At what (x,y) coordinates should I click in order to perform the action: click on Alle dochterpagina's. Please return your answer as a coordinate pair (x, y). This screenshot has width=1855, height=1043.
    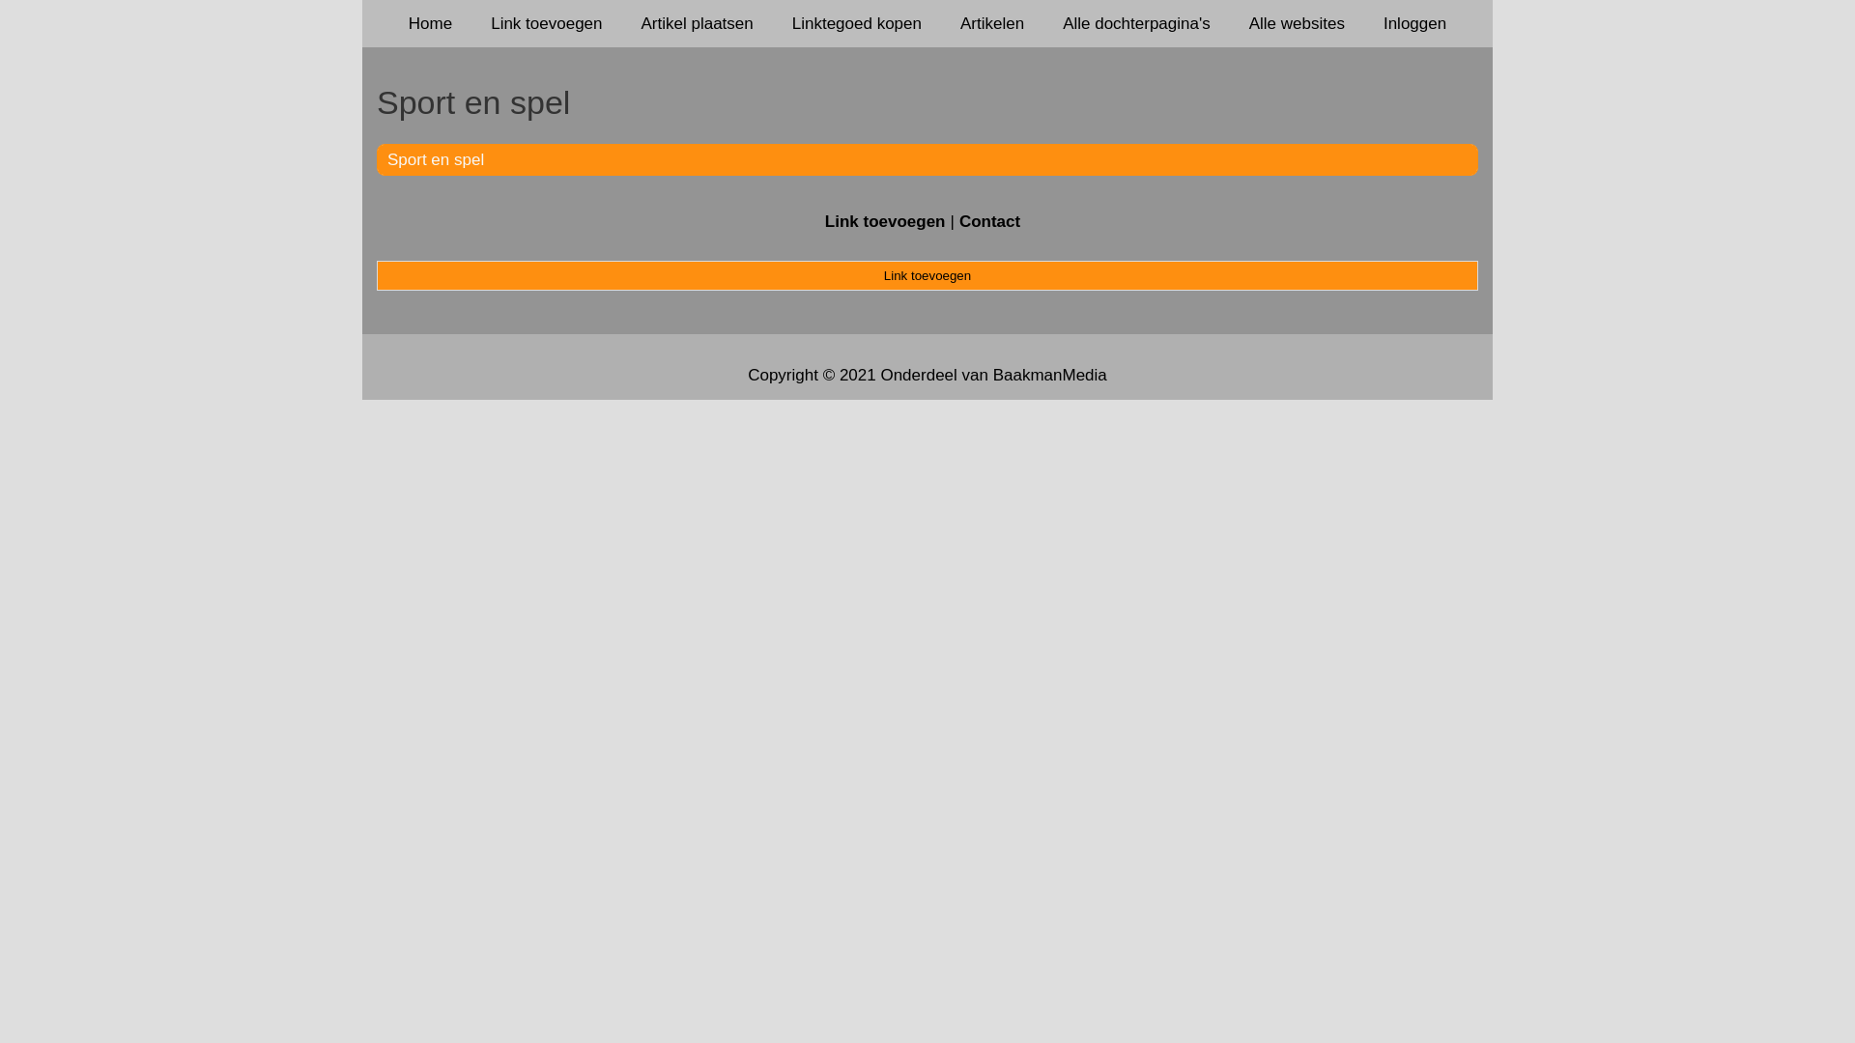
    Looking at the image, I should click on (1136, 23).